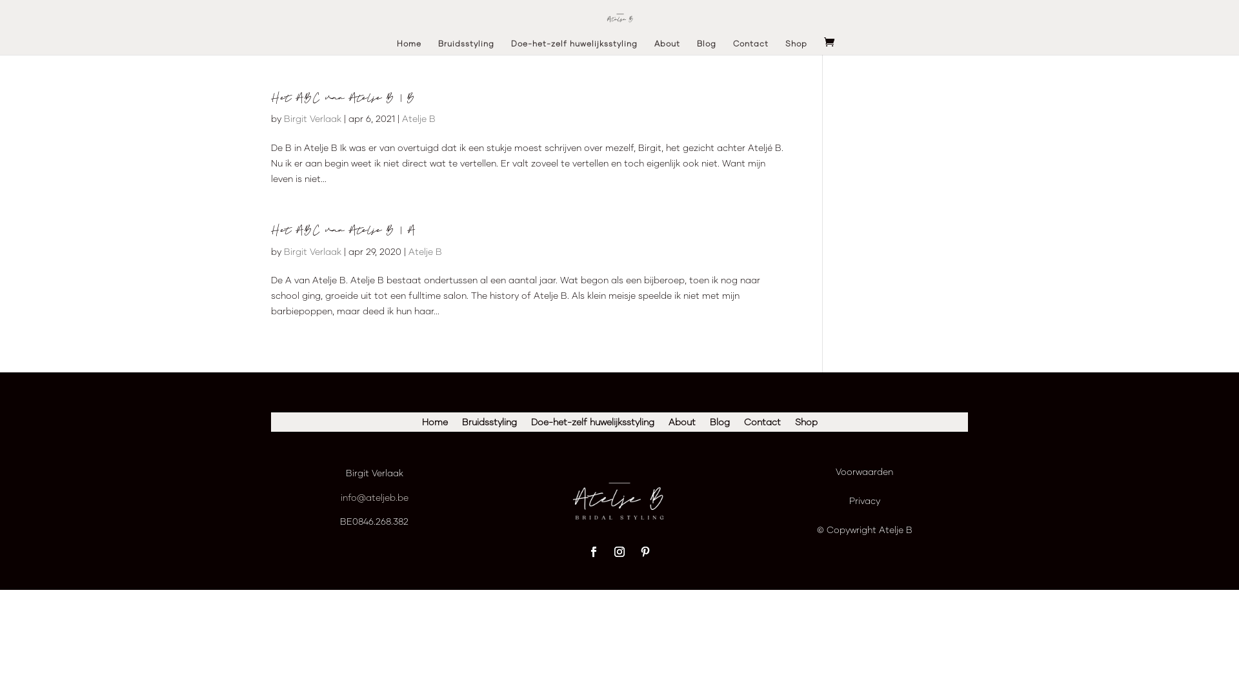 This screenshot has width=1239, height=697. I want to click on About, so click(667, 47).